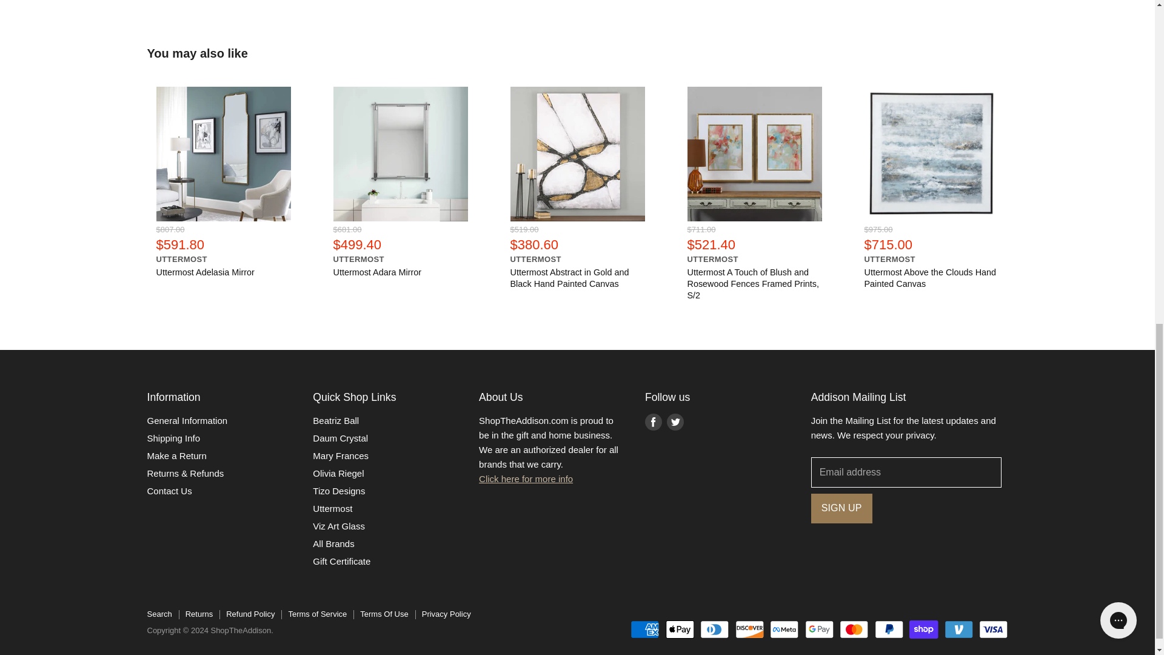  What do you see at coordinates (675, 422) in the screenshot?
I see `Twitter` at bounding box center [675, 422].